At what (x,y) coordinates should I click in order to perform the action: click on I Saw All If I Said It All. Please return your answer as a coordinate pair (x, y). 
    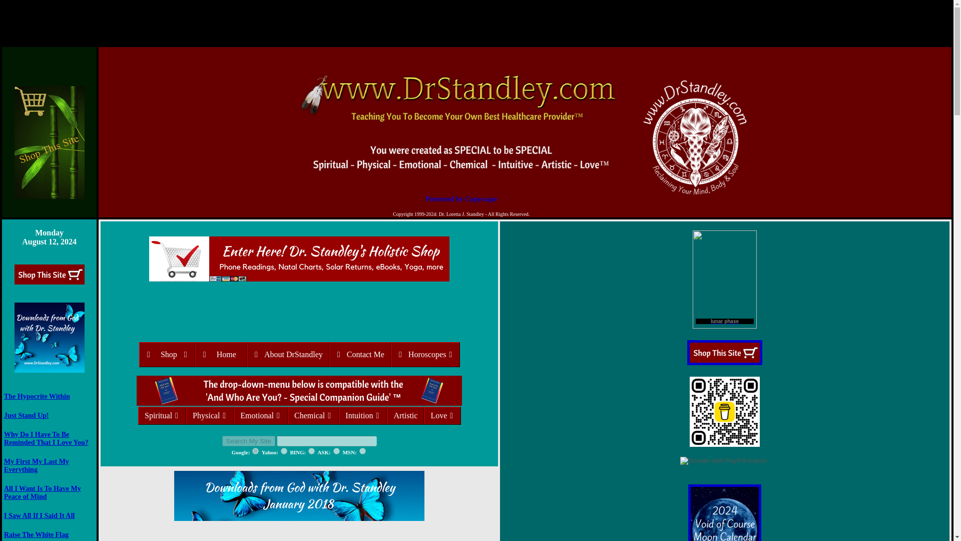
    Looking at the image, I should click on (39, 515).